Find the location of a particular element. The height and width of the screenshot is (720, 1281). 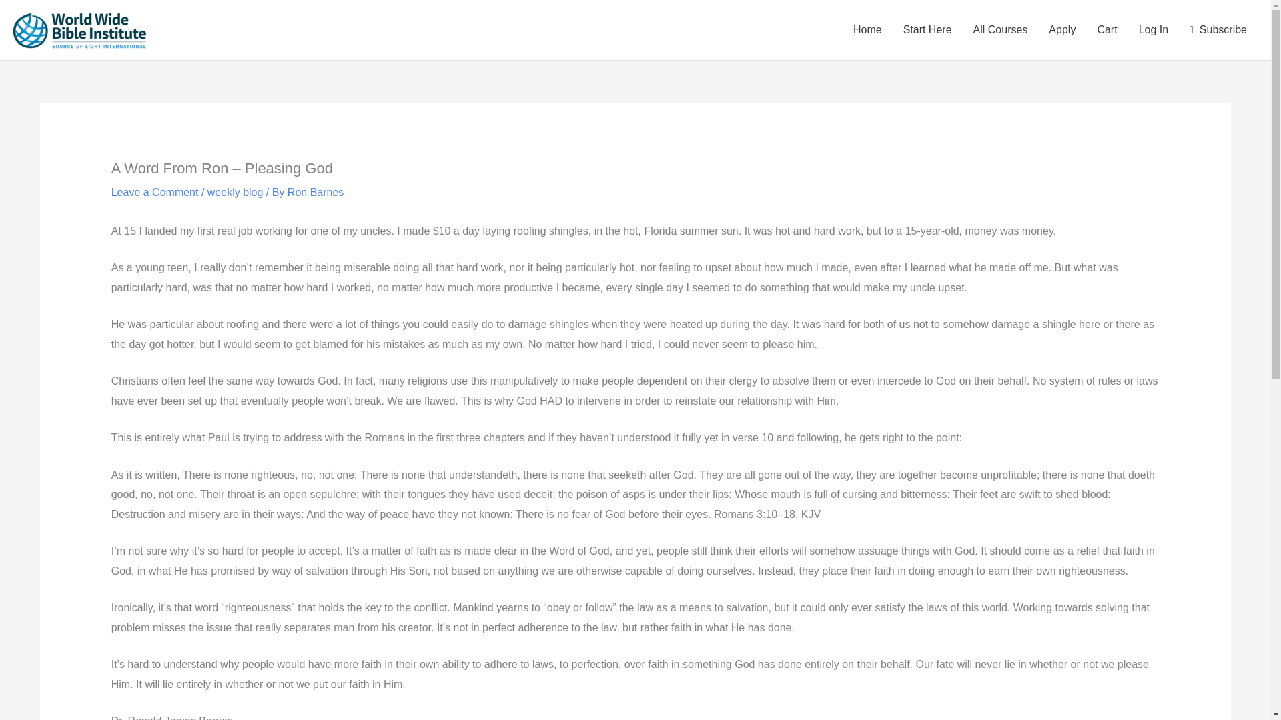

Leave a Comment is located at coordinates (155, 192).